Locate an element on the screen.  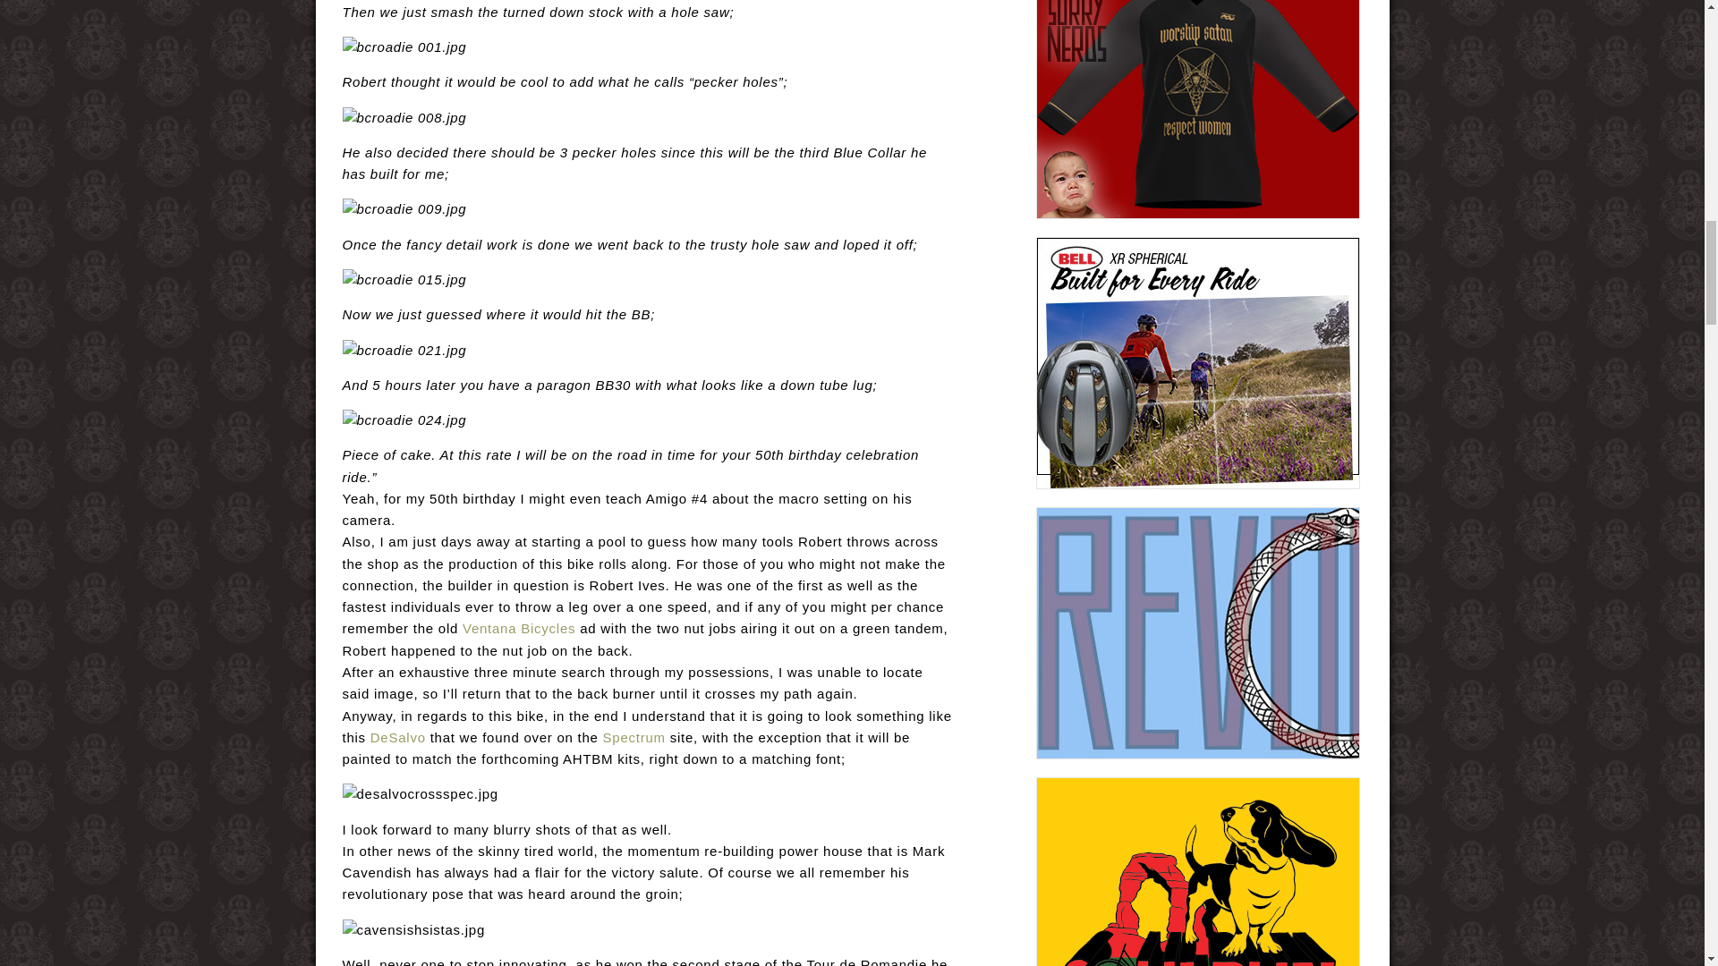
DeSalvo is located at coordinates (398, 737).